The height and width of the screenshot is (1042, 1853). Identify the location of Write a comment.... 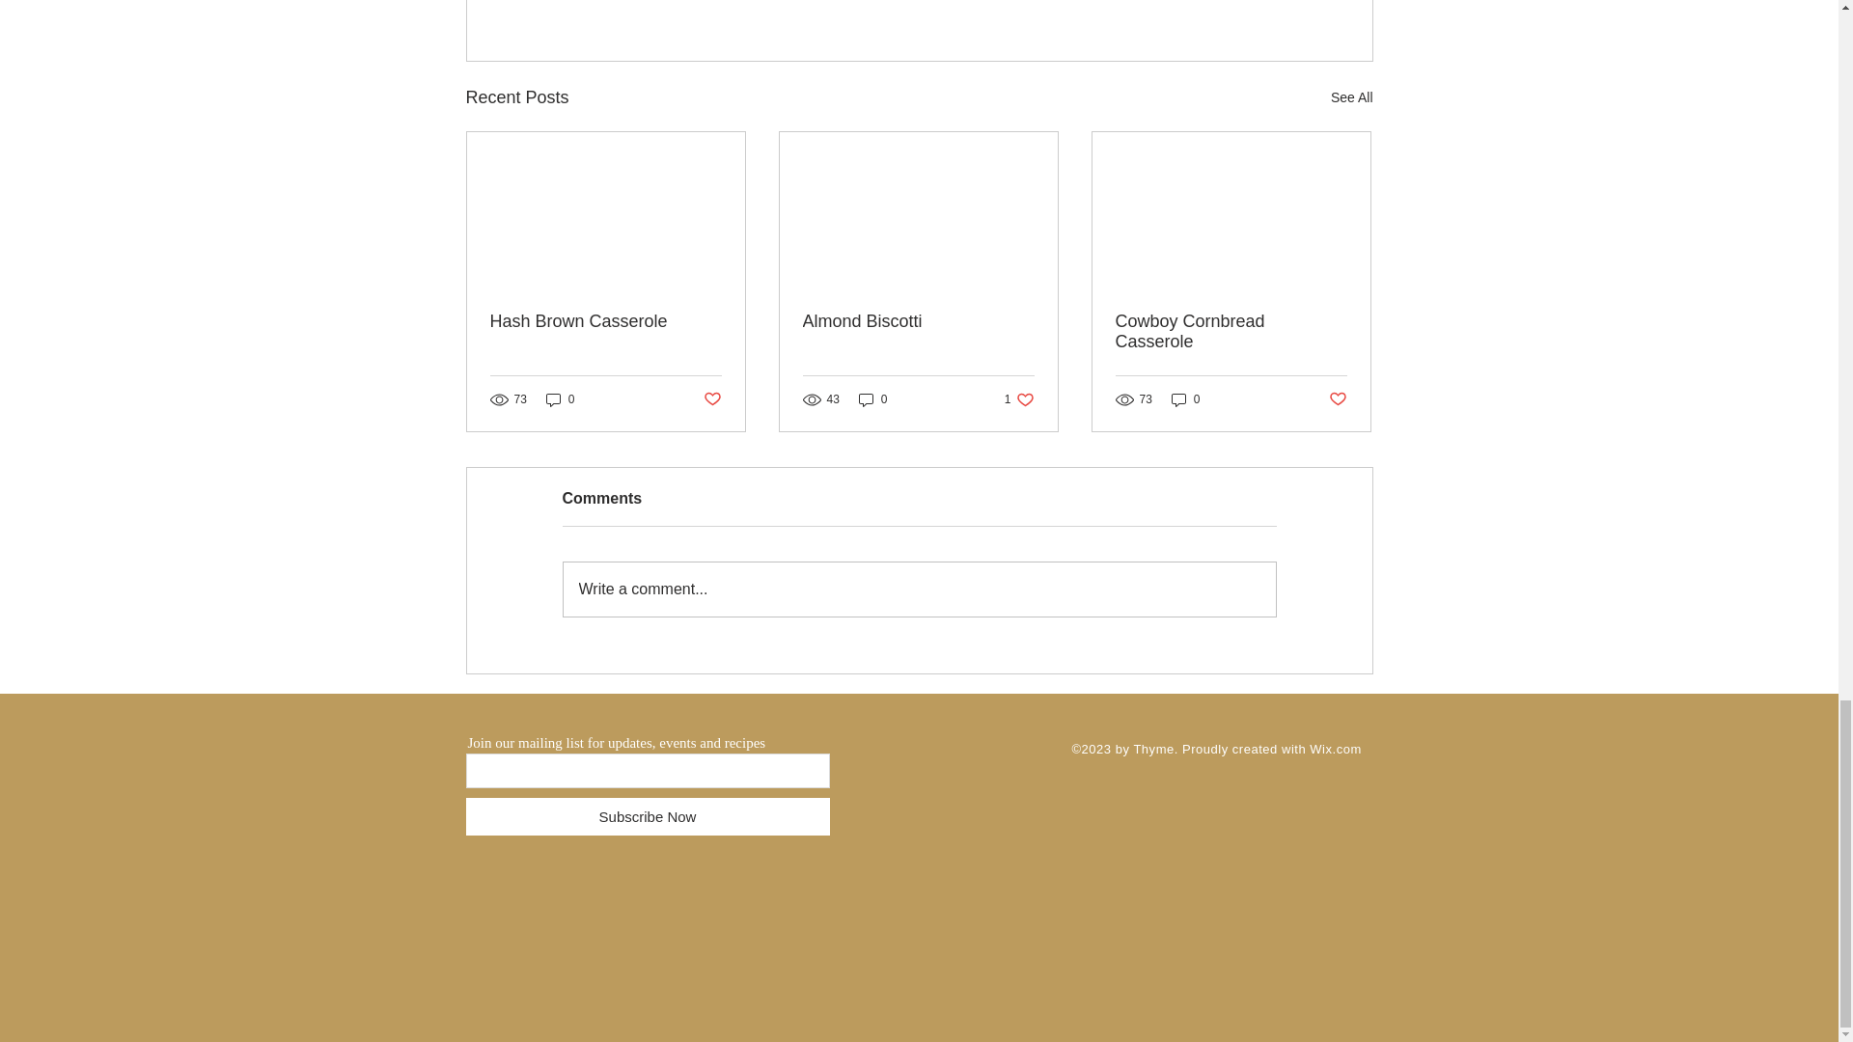
(919, 590).